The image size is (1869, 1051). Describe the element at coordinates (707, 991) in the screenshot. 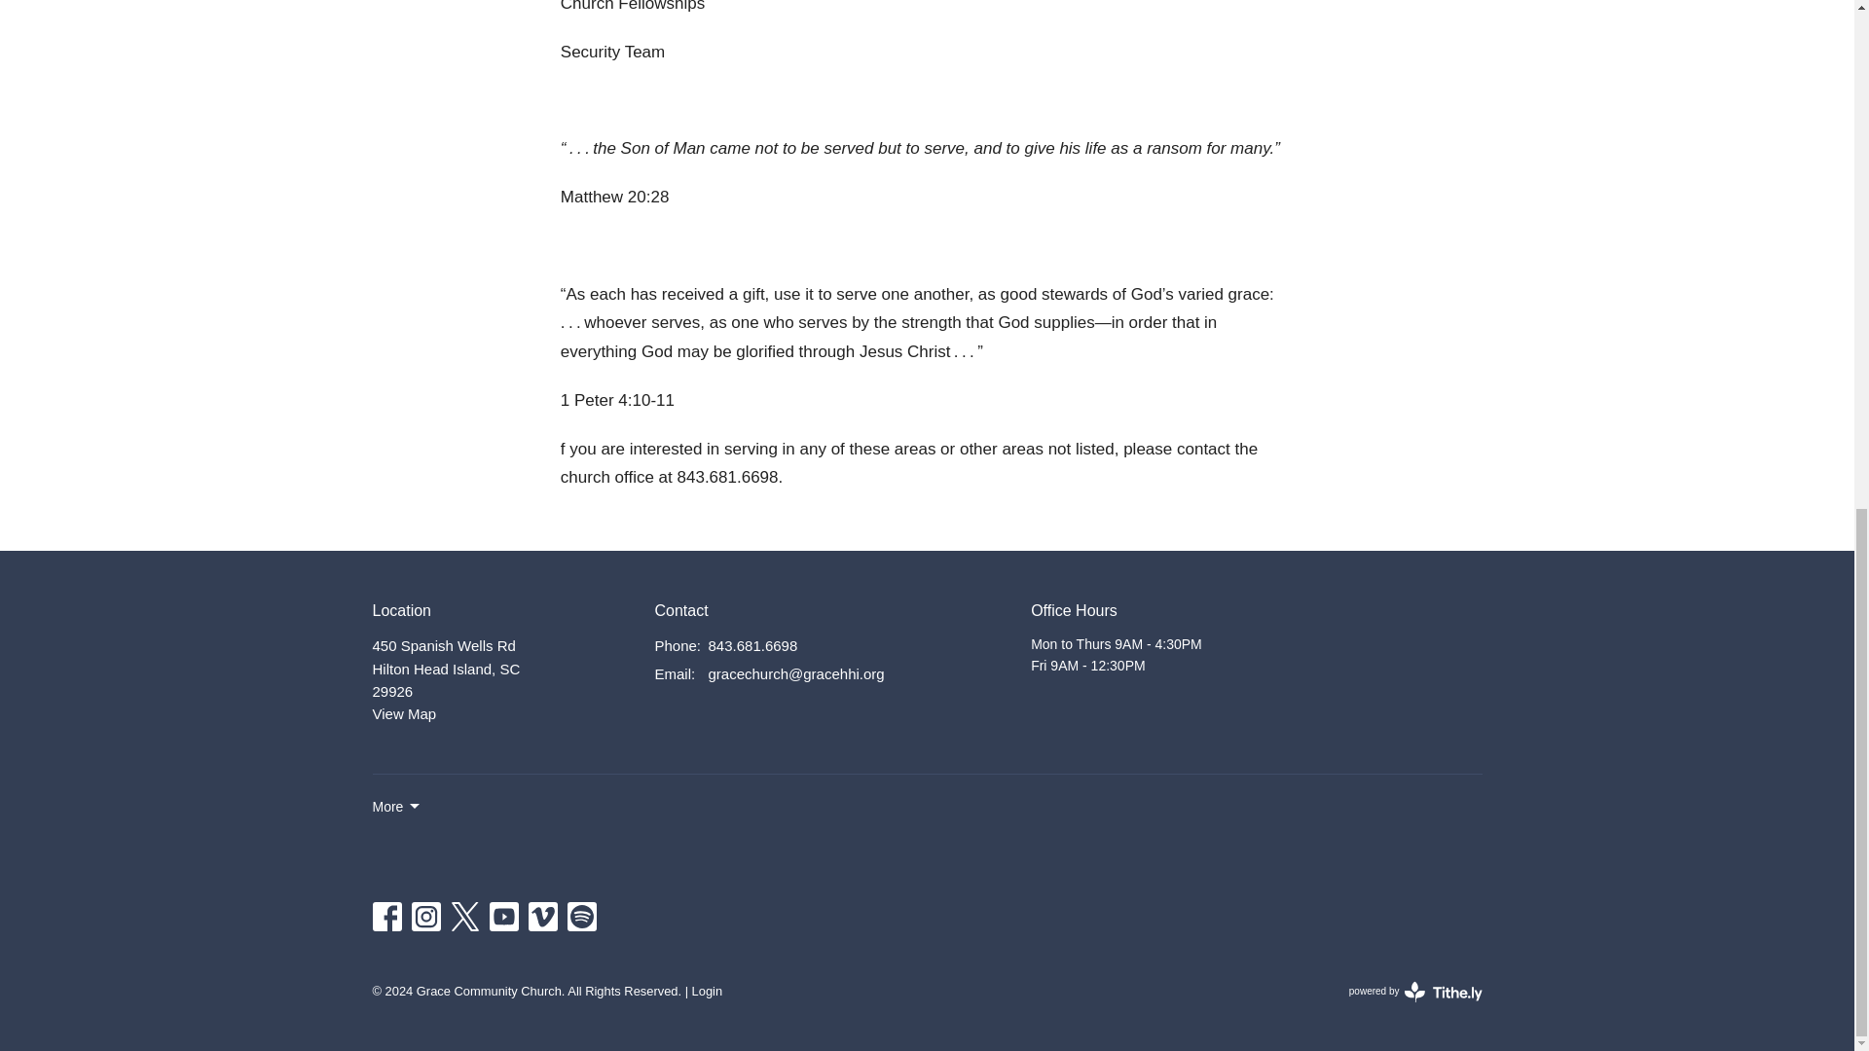

I see `translation missing: en.ui.email` at that location.